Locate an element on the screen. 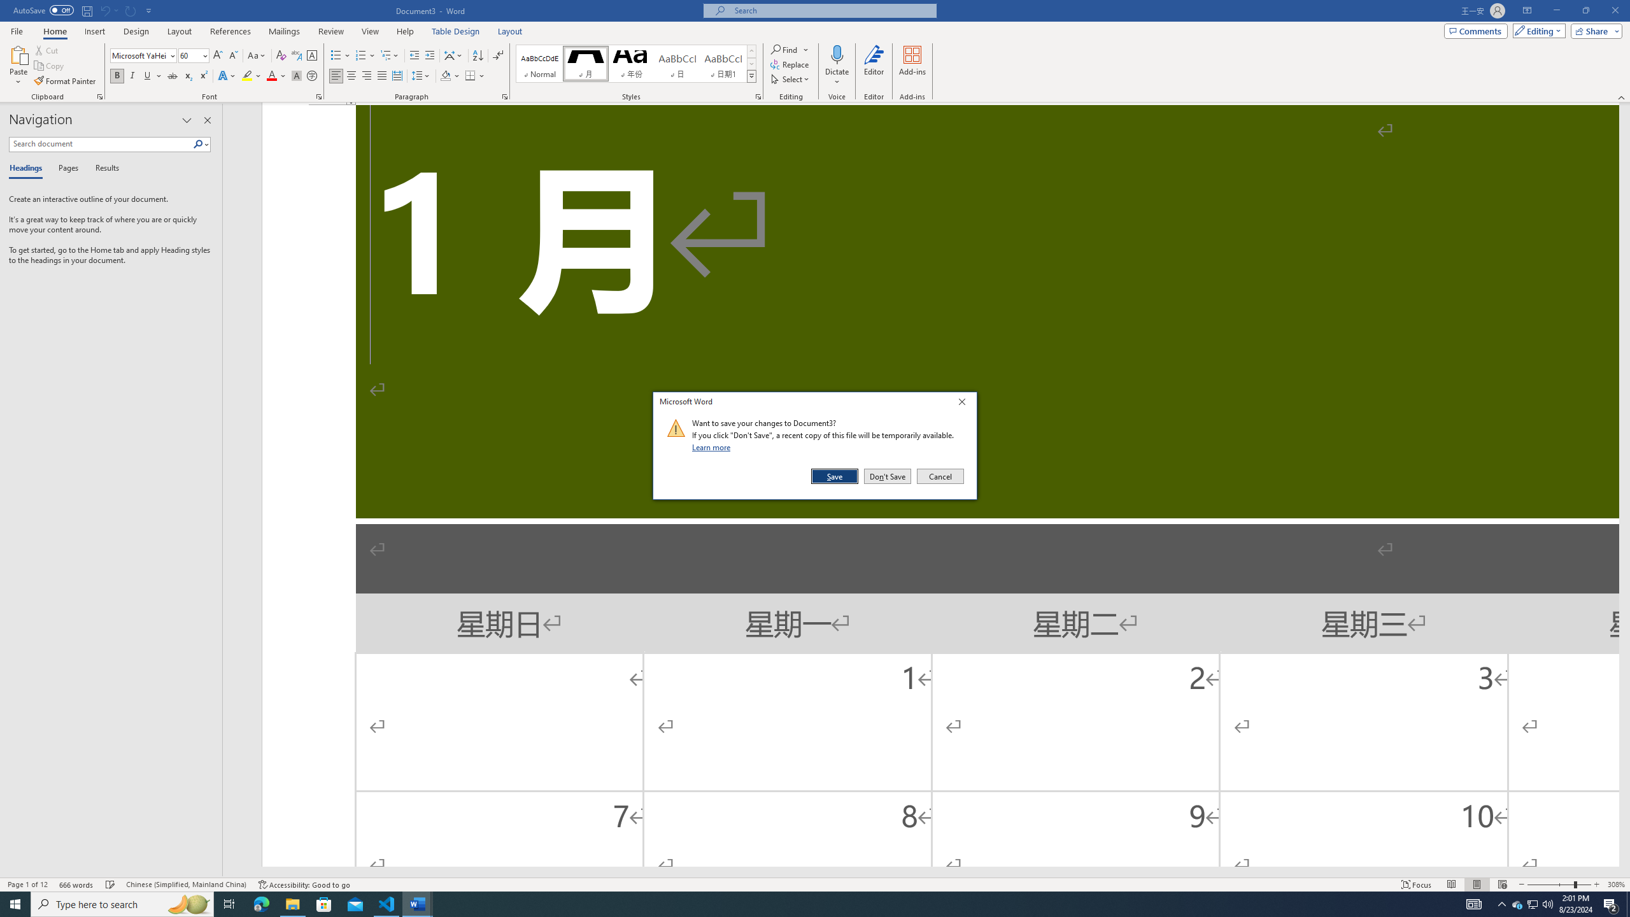 The height and width of the screenshot is (917, 1630). Font Size is located at coordinates (194, 56).